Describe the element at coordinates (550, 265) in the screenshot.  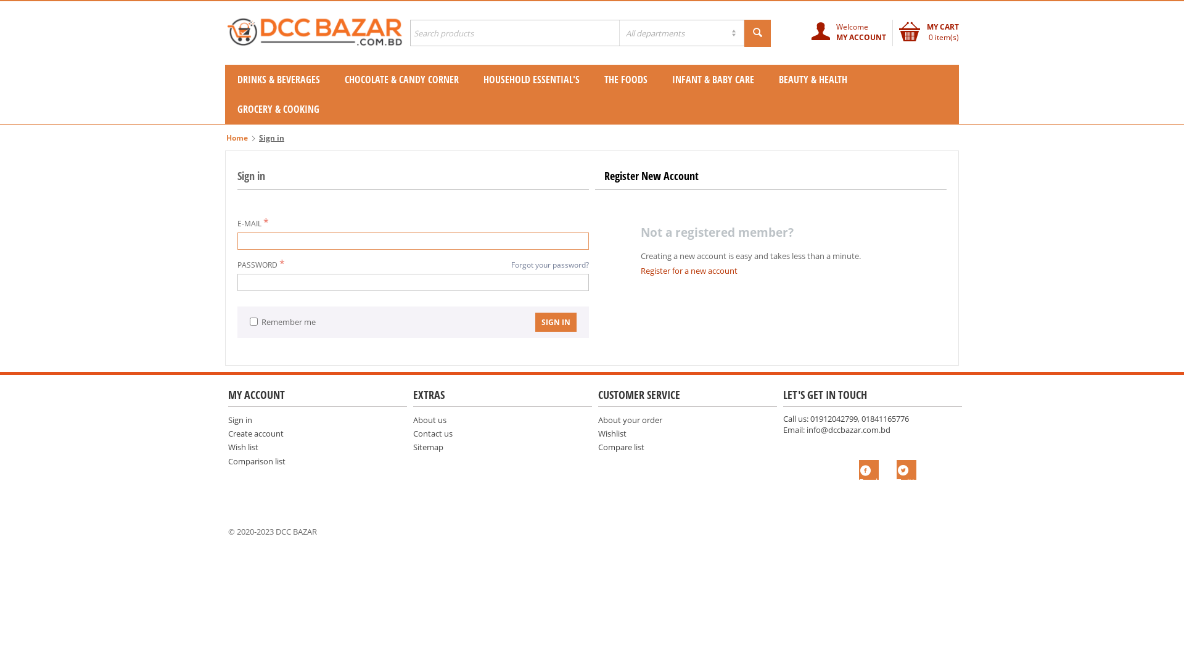
I see `Forgot your password?` at that location.